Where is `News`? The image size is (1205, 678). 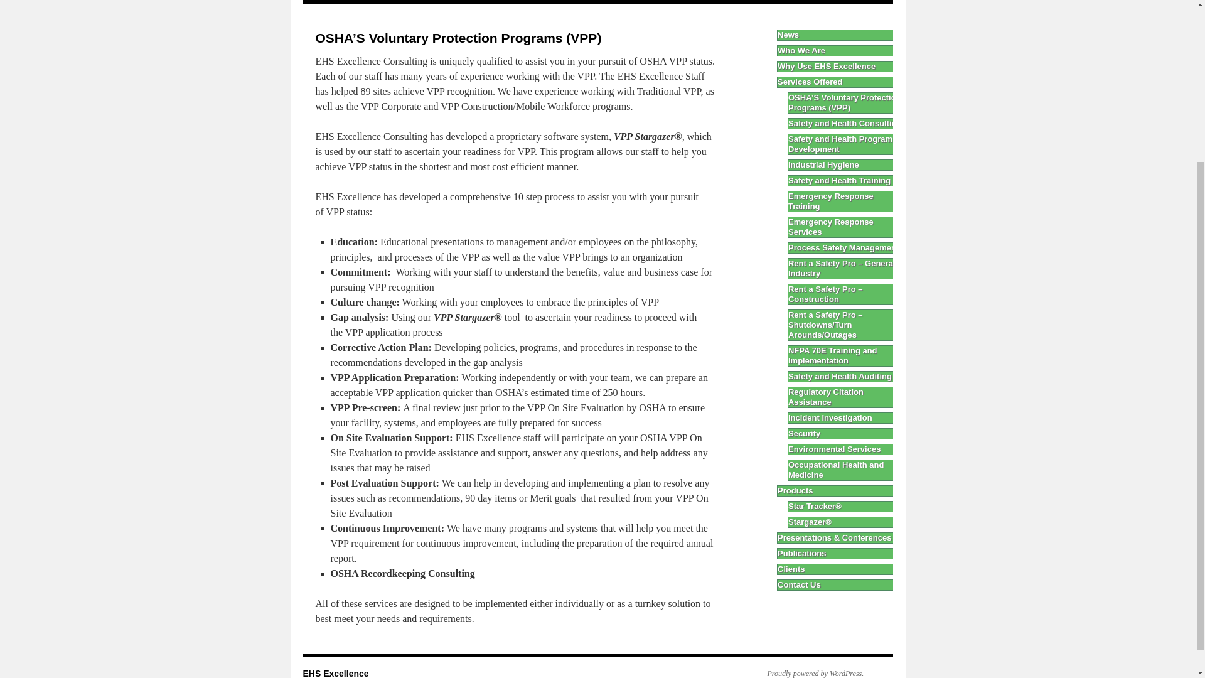 News is located at coordinates (326, 2).